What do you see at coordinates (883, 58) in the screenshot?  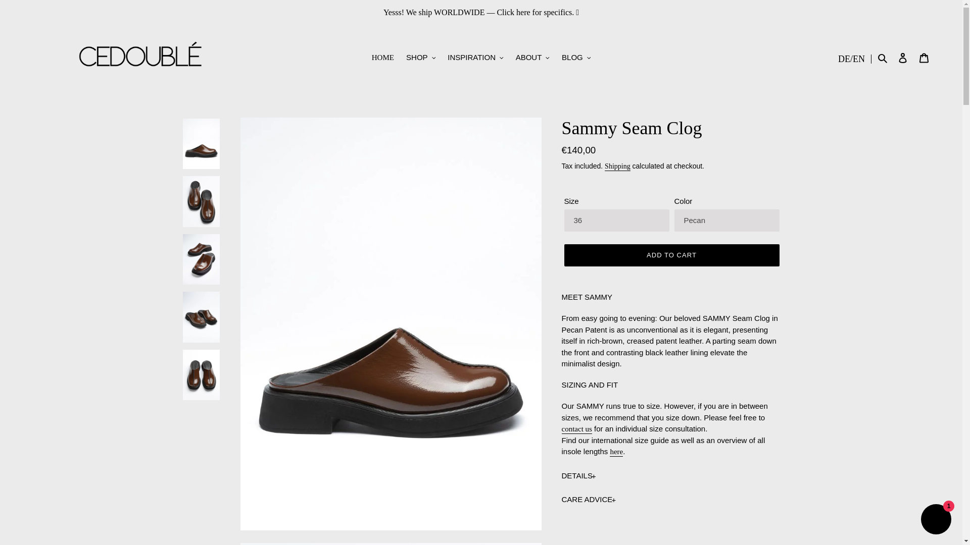 I see `Search` at bounding box center [883, 58].